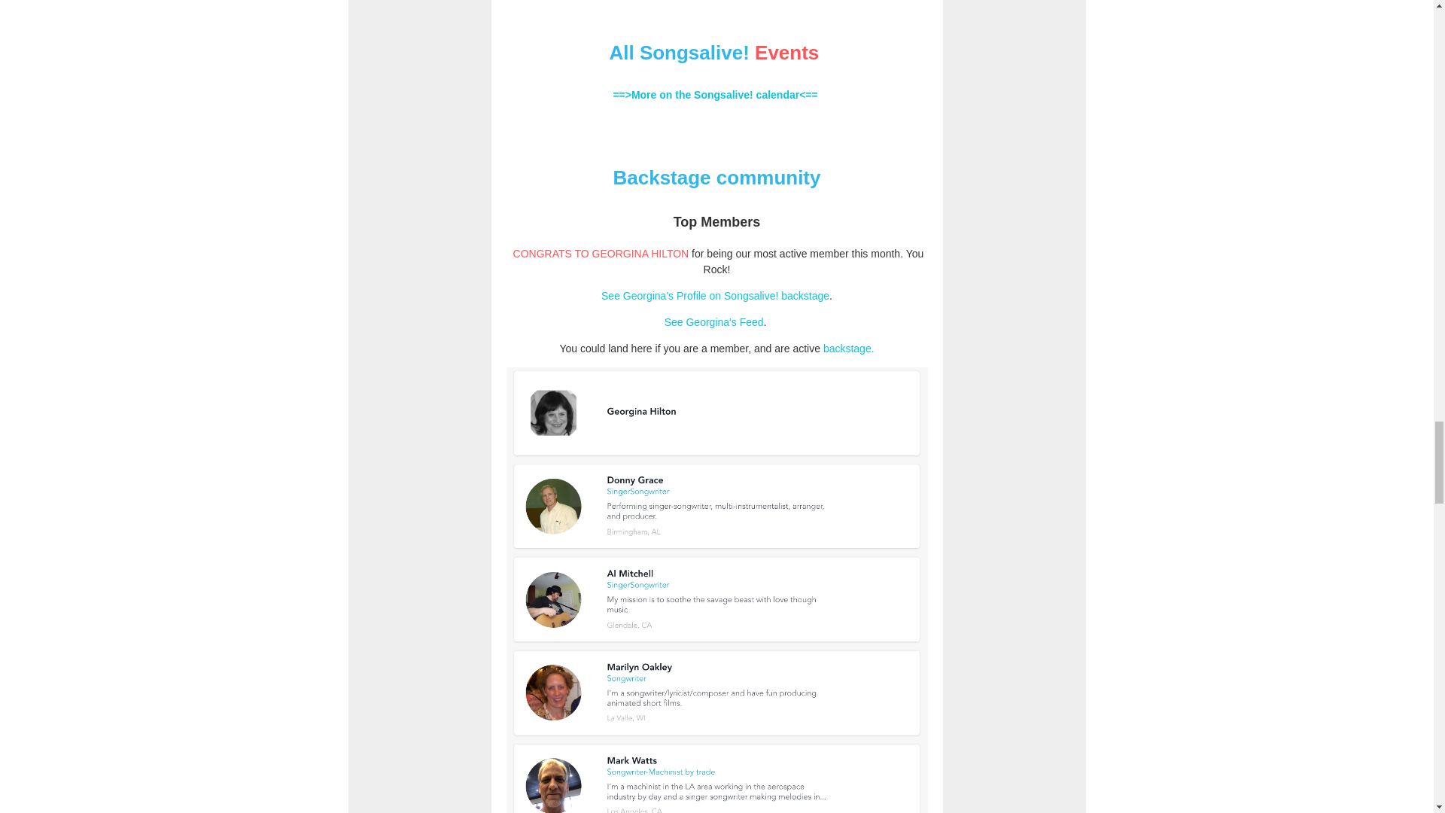 The height and width of the screenshot is (813, 1445). What do you see at coordinates (715, 295) in the screenshot?
I see `See Georgina's Profile on Songsalive! backstage` at bounding box center [715, 295].